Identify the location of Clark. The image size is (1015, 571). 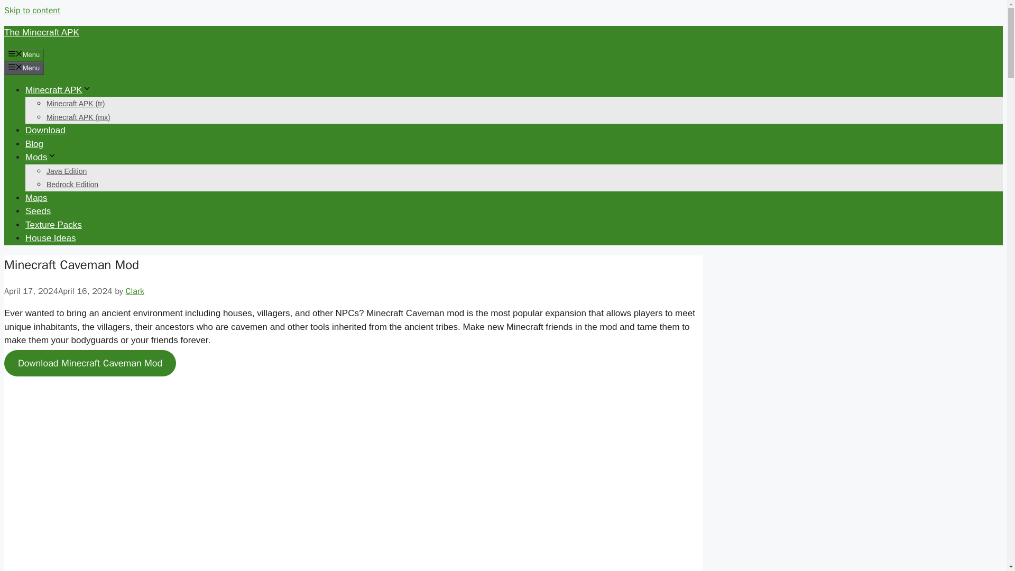
(135, 291).